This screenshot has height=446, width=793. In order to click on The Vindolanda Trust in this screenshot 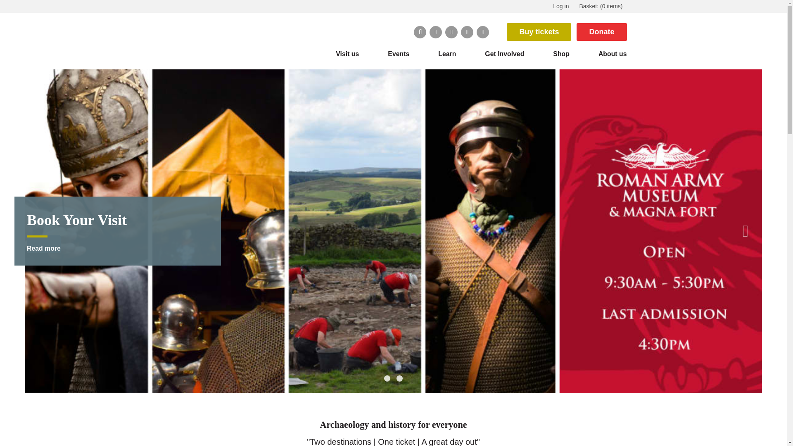, I will do `click(222, 42)`.